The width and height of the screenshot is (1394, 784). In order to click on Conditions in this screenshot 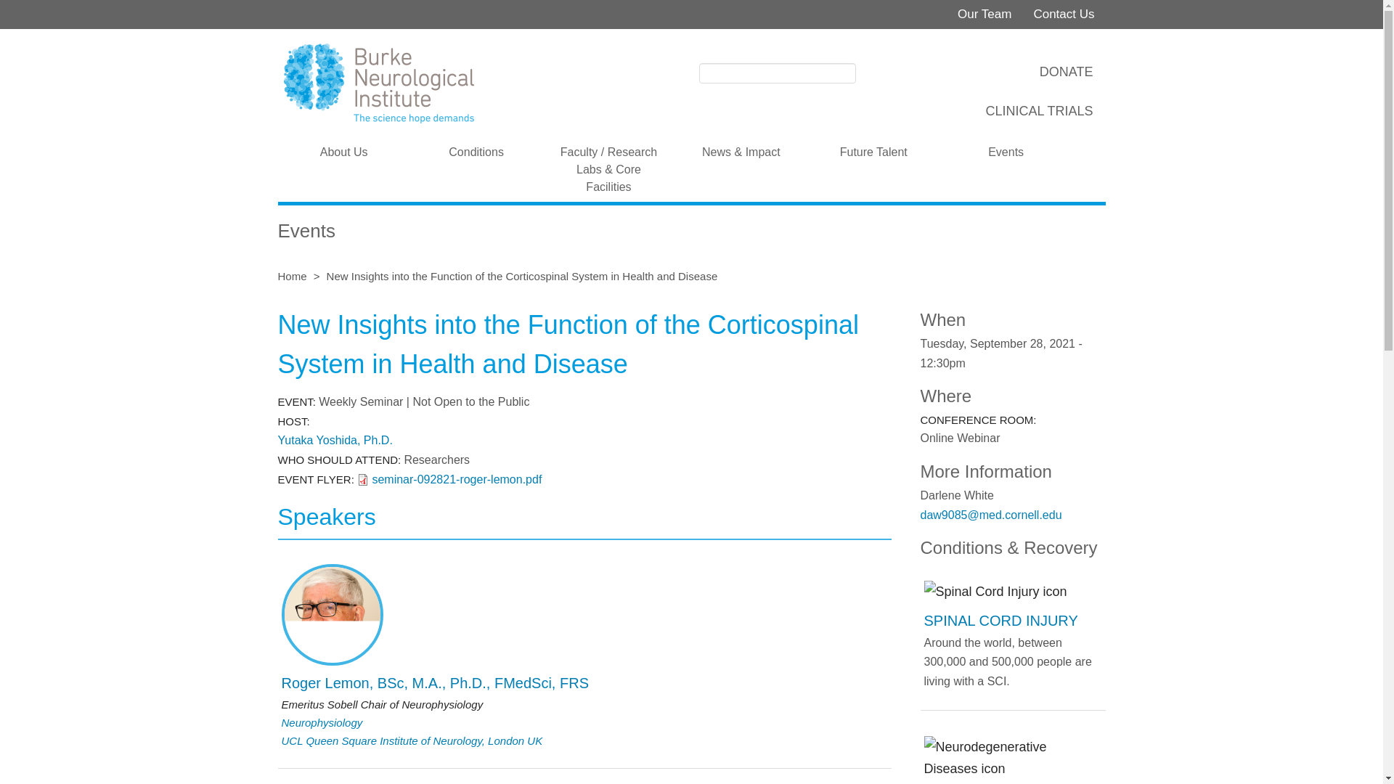, I will do `click(476, 152)`.